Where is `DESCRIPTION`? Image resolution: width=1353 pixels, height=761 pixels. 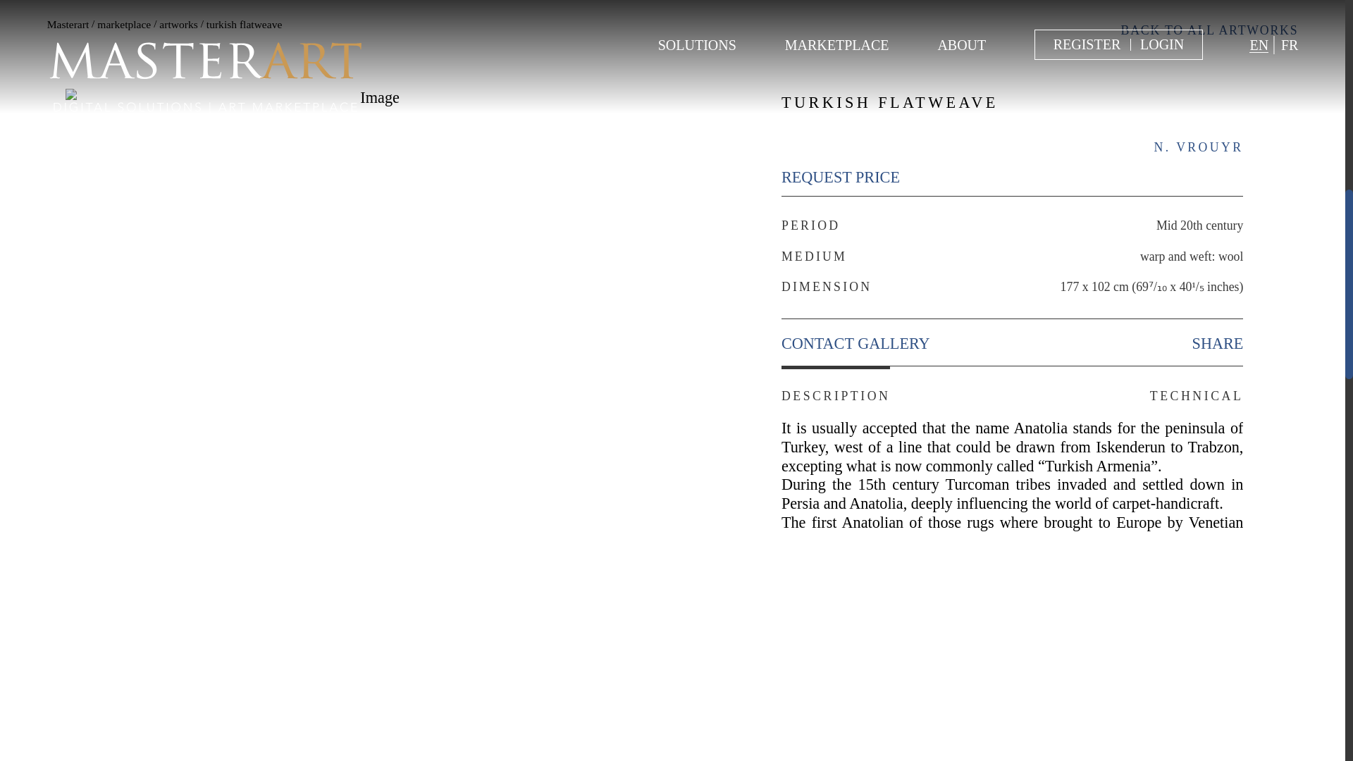 DESCRIPTION is located at coordinates (836, 385).